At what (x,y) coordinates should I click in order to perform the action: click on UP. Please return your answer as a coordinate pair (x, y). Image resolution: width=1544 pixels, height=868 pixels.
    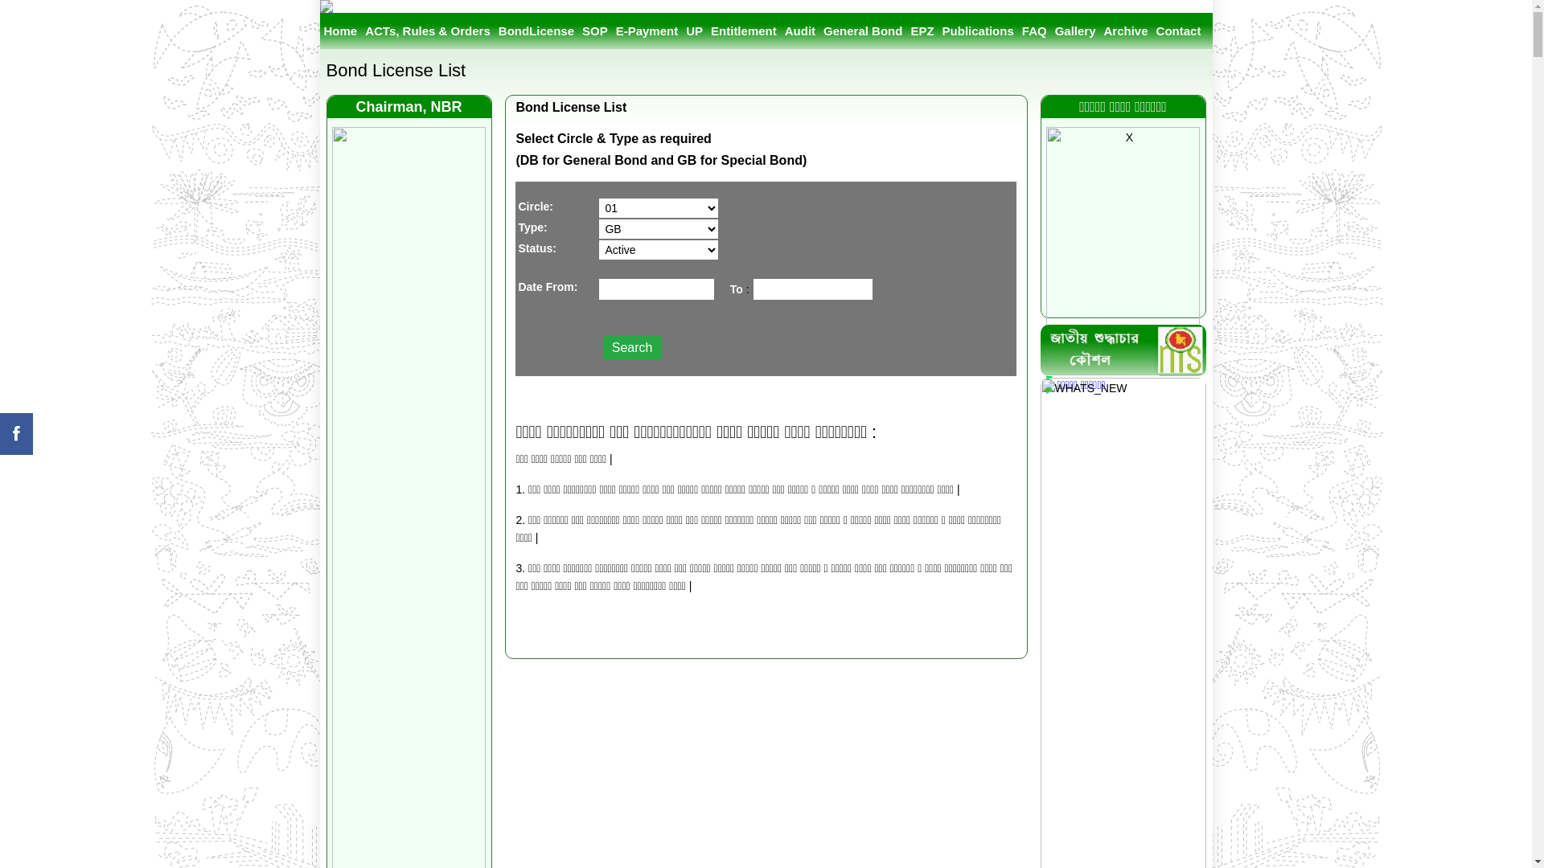
    Looking at the image, I should click on (695, 31).